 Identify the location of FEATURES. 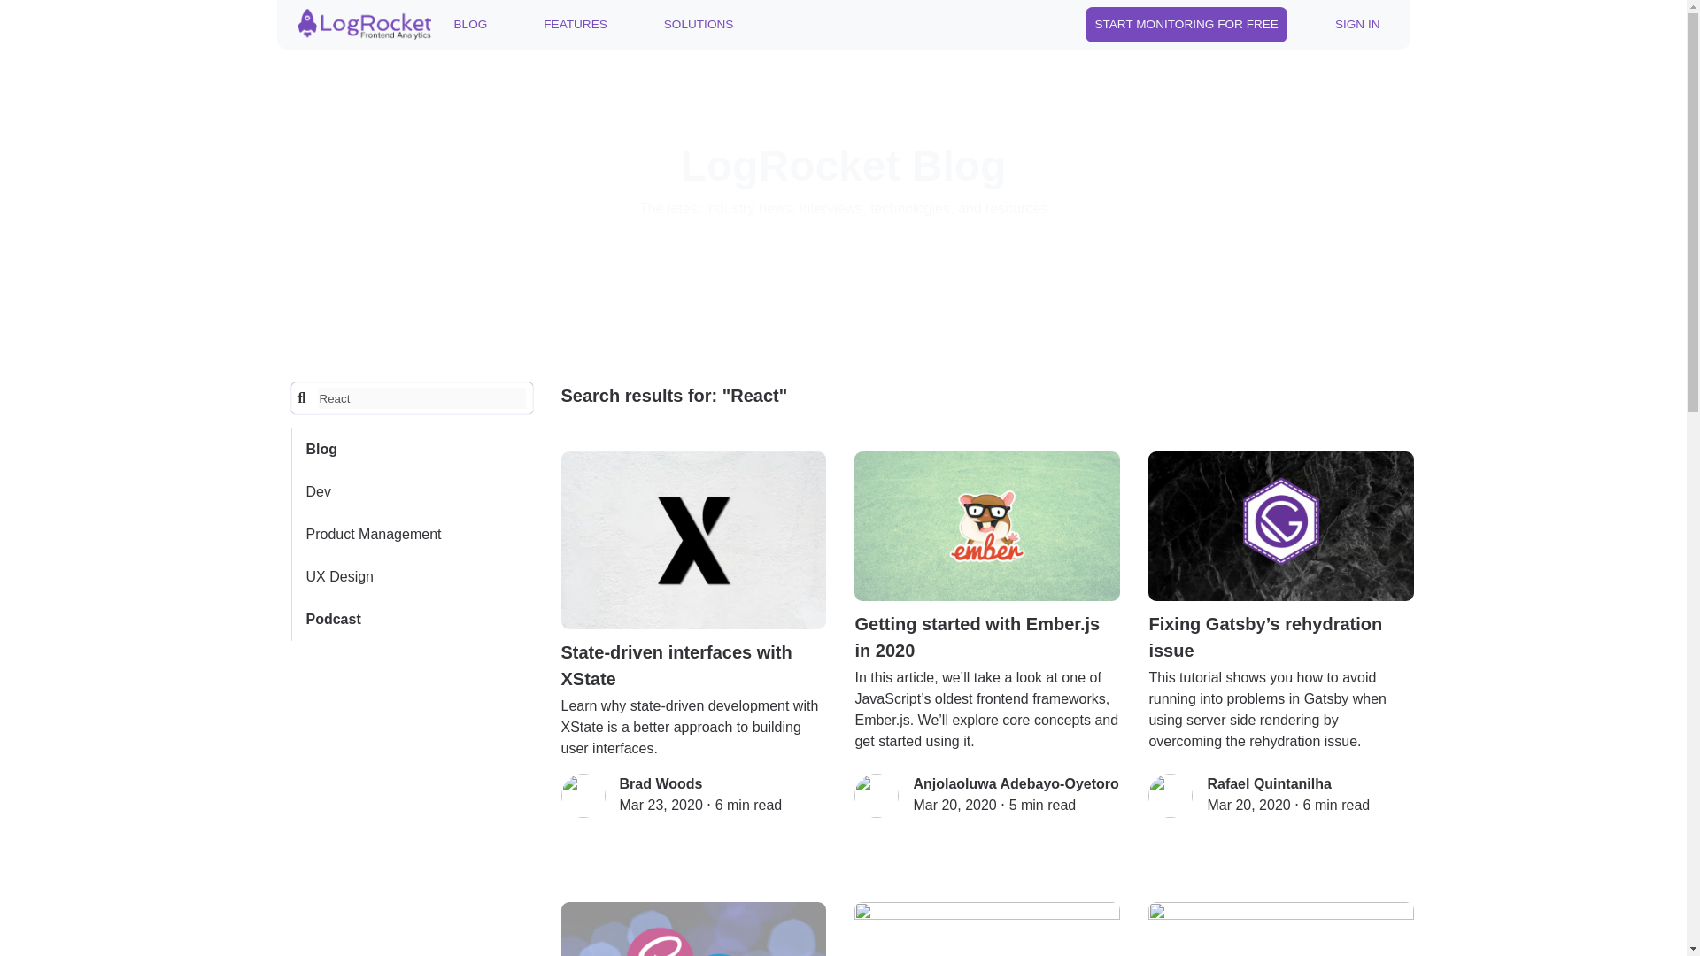
(576, 24).